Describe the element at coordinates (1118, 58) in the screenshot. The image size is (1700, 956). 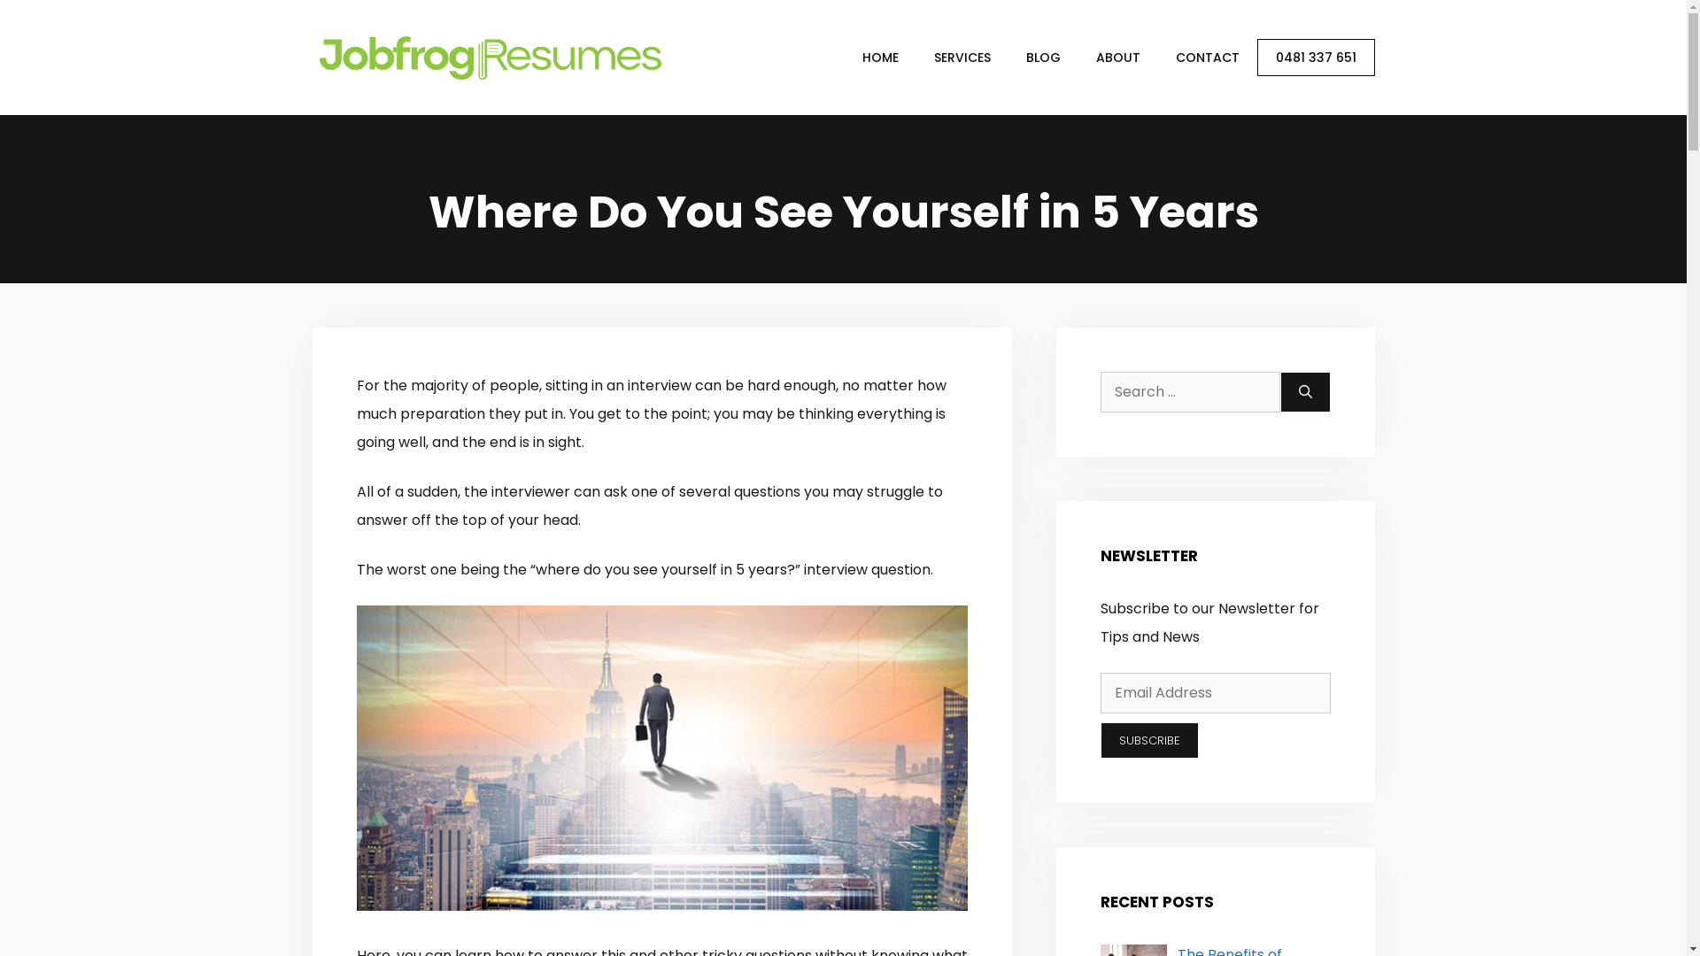
I see `ABOUT` at that location.